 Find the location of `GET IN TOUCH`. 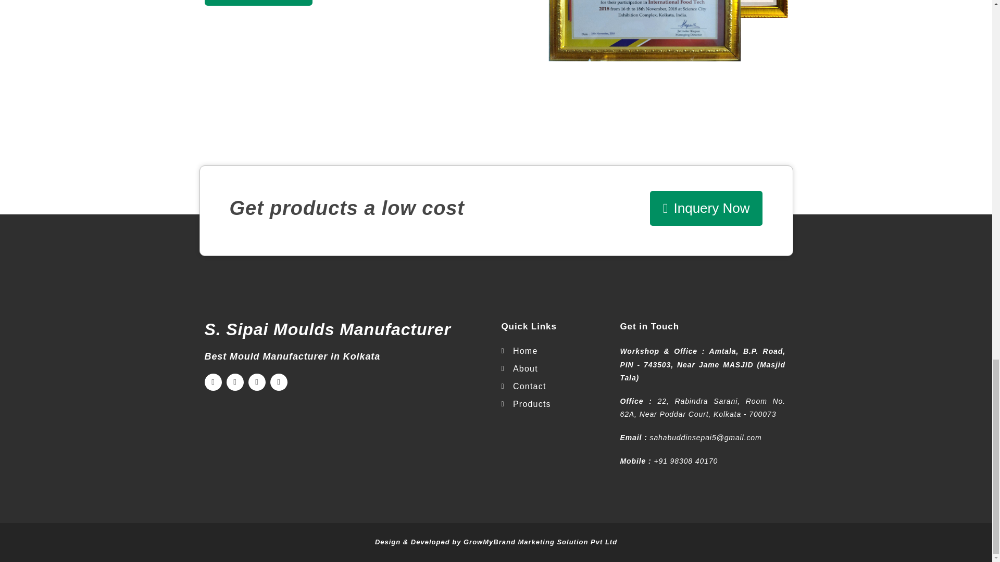

GET IN TOUCH is located at coordinates (258, 3).